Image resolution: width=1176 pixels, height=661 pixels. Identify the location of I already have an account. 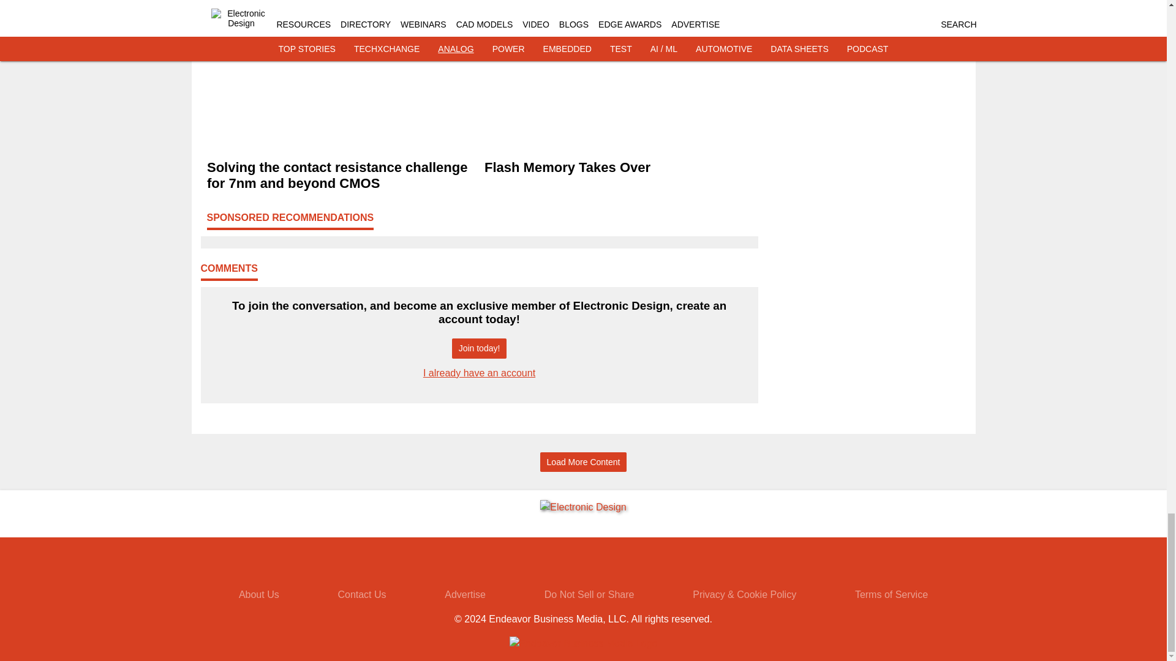
(479, 372).